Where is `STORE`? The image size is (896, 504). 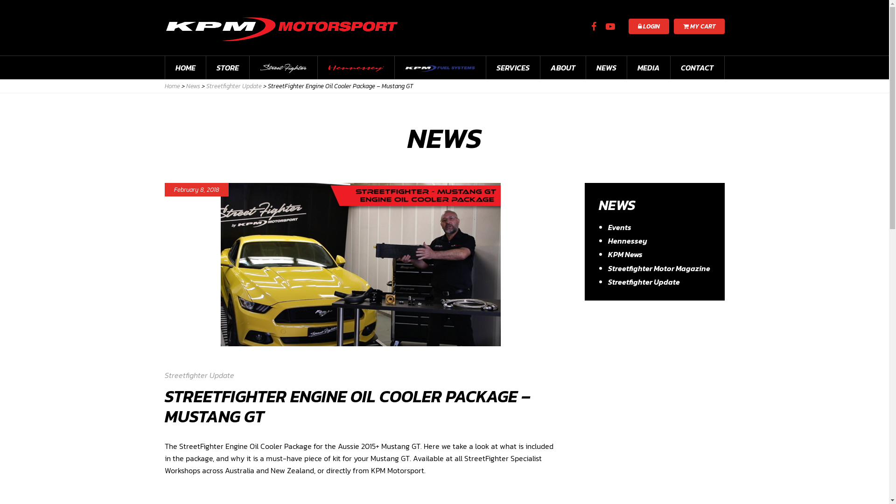
STORE is located at coordinates (228, 68).